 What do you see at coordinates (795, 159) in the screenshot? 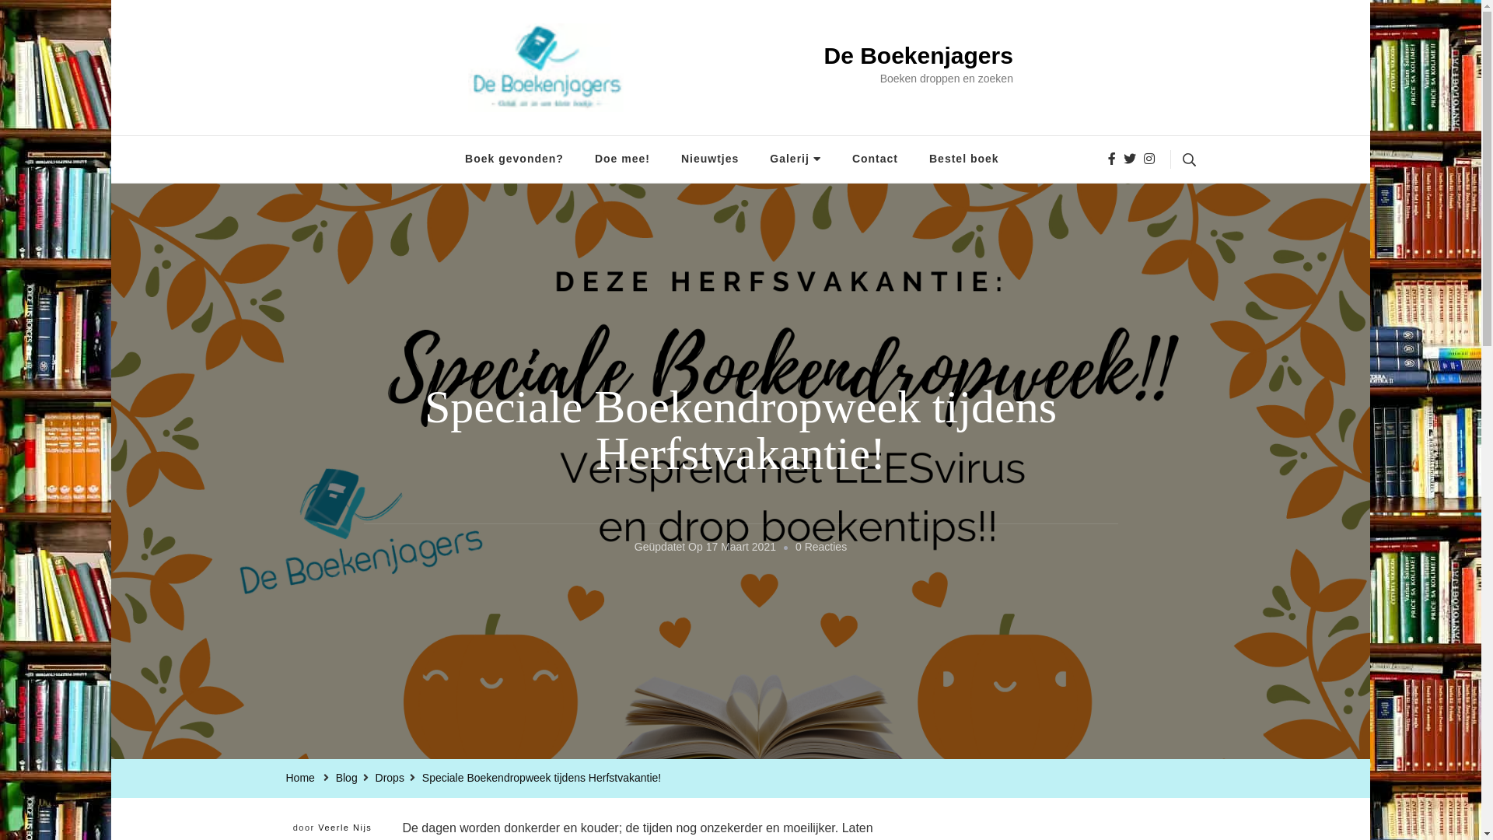
I see `Galerij` at bounding box center [795, 159].